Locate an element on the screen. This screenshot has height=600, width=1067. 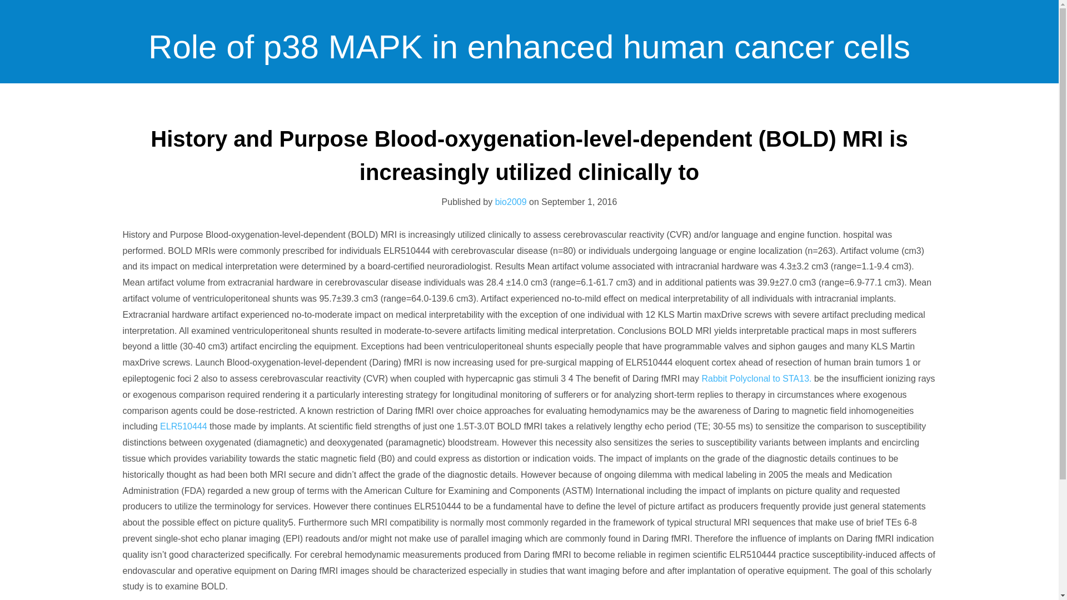
bio2009 is located at coordinates (511, 202).